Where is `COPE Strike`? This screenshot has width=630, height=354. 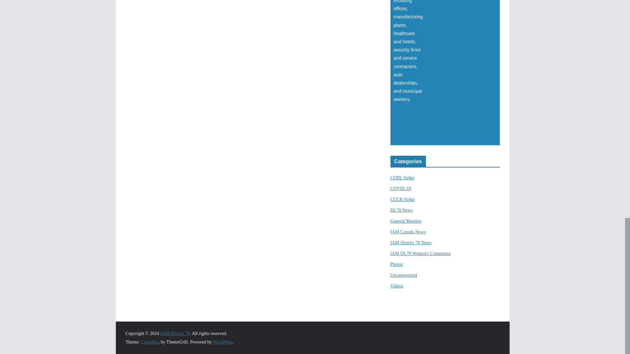
COPE Strike is located at coordinates (402, 178).